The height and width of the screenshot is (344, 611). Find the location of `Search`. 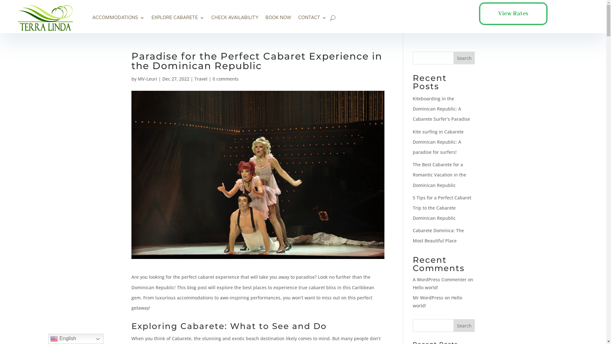

Search is located at coordinates (464, 58).